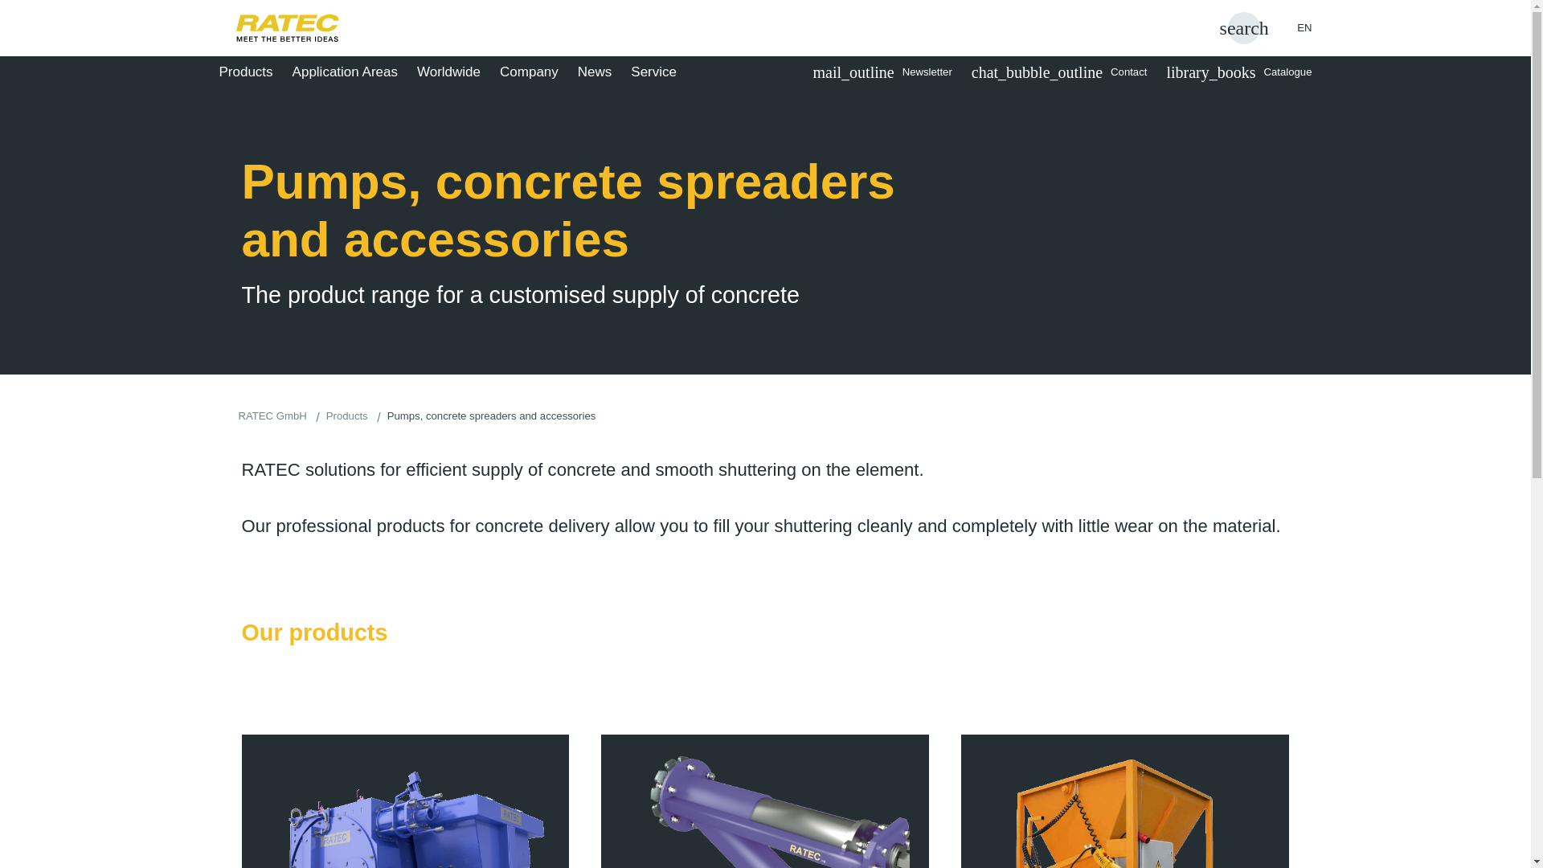 The image size is (1543, 868). I want to click on search, so click(1244, 28).